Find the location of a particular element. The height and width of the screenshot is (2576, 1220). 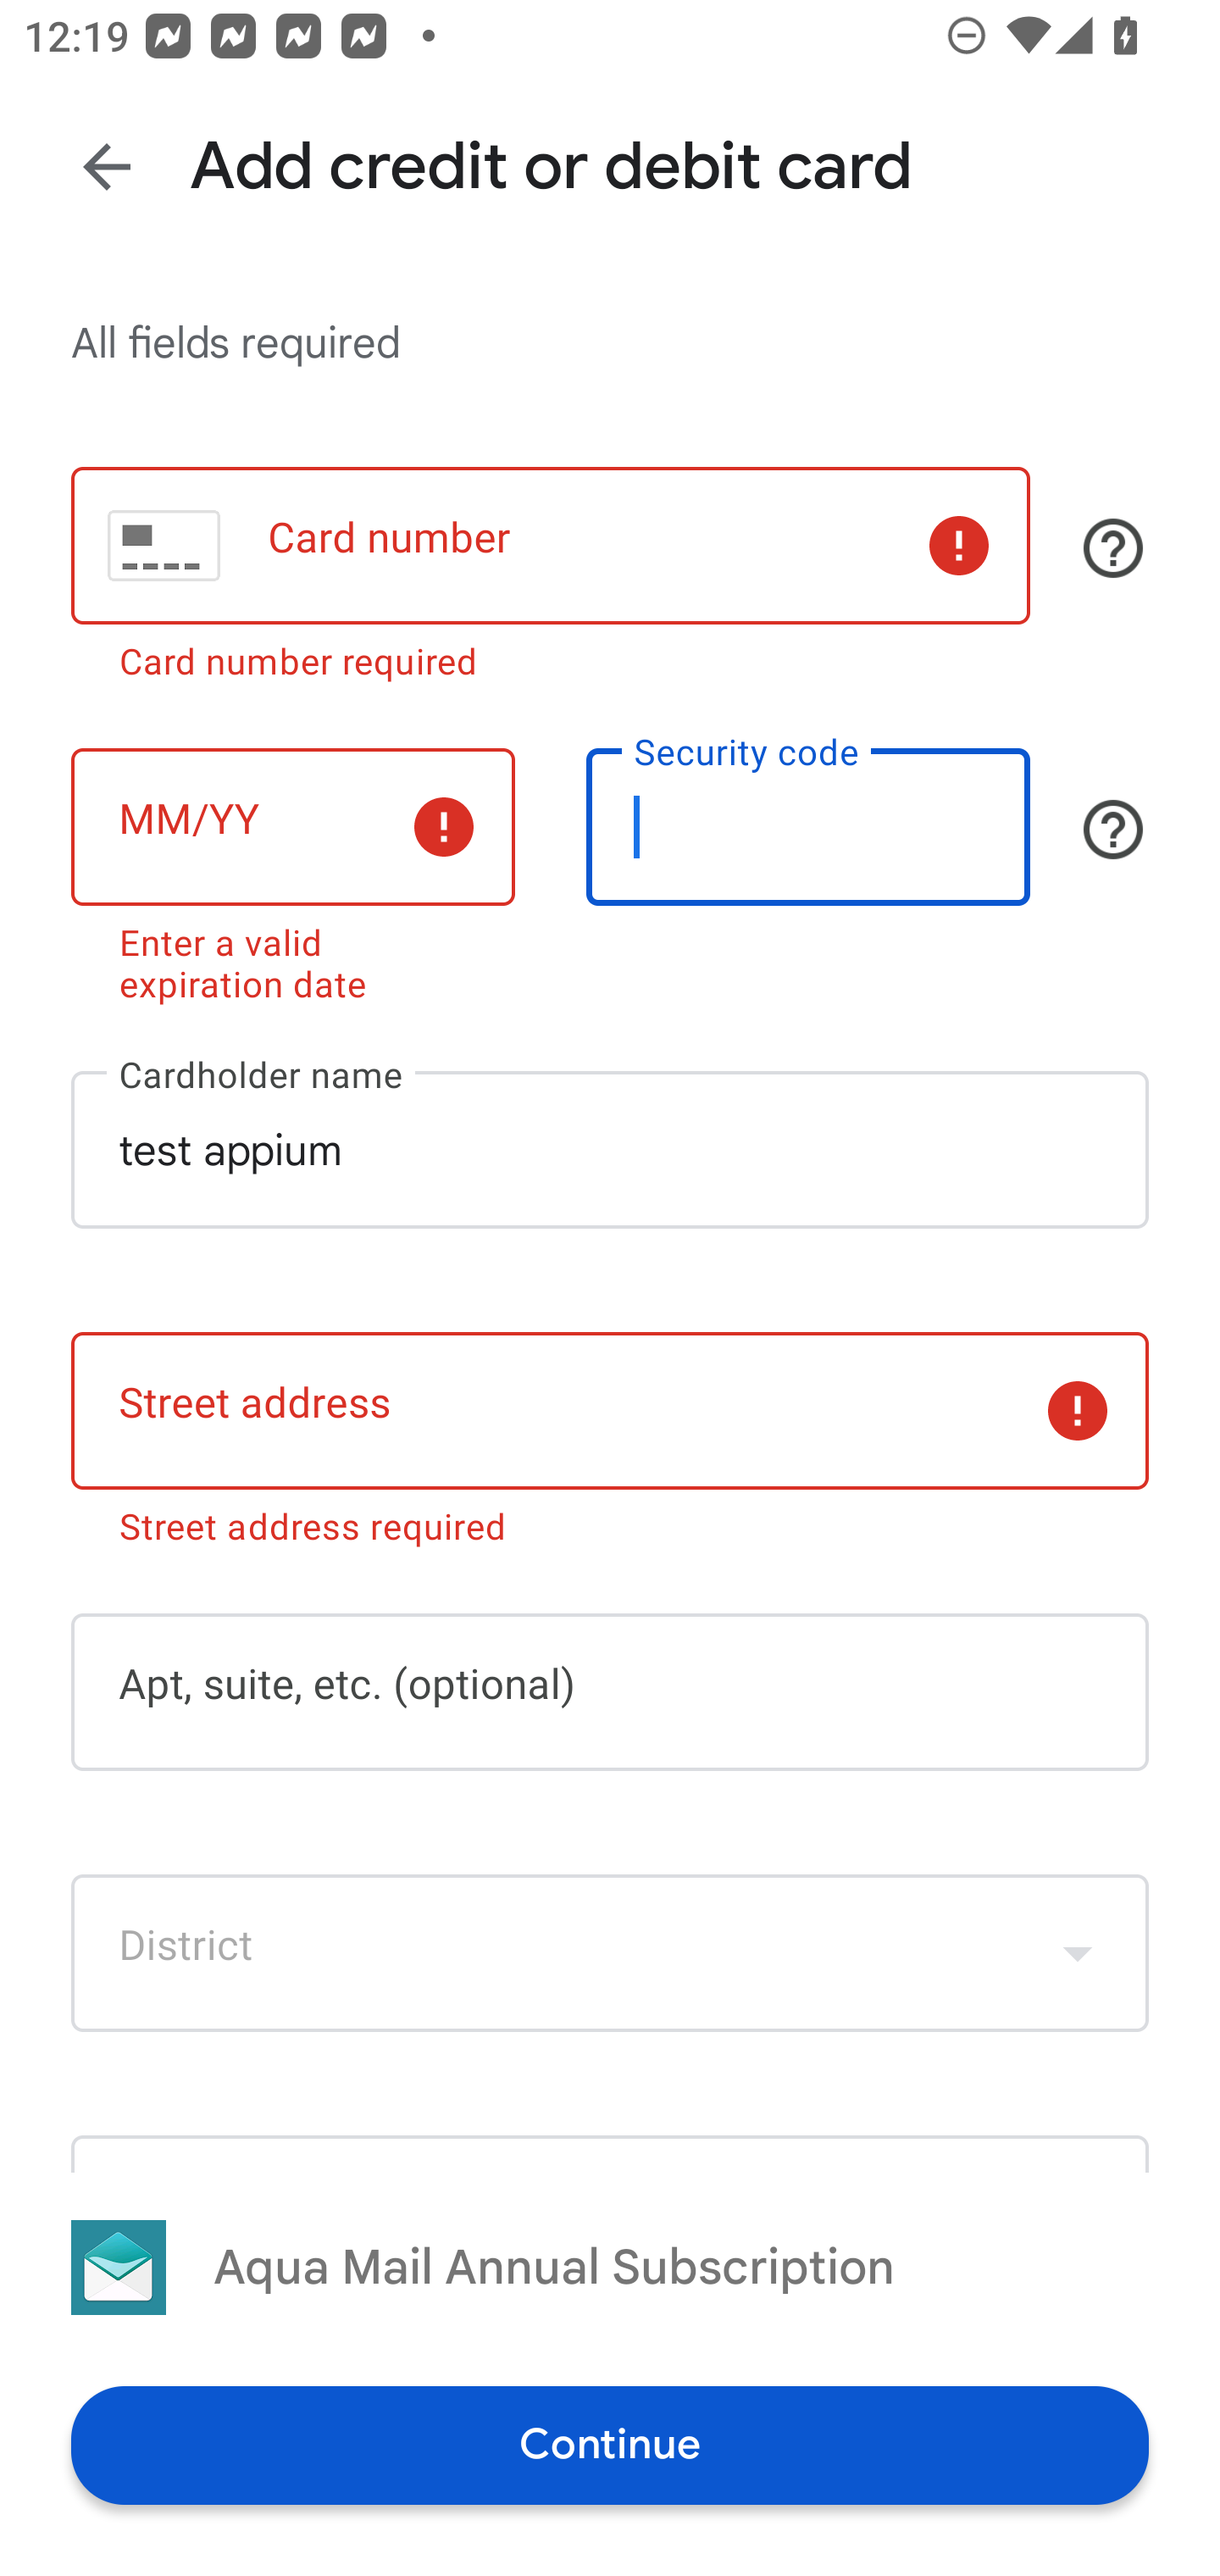

Show dropdown menu is located at coordinates (1078, 1954).